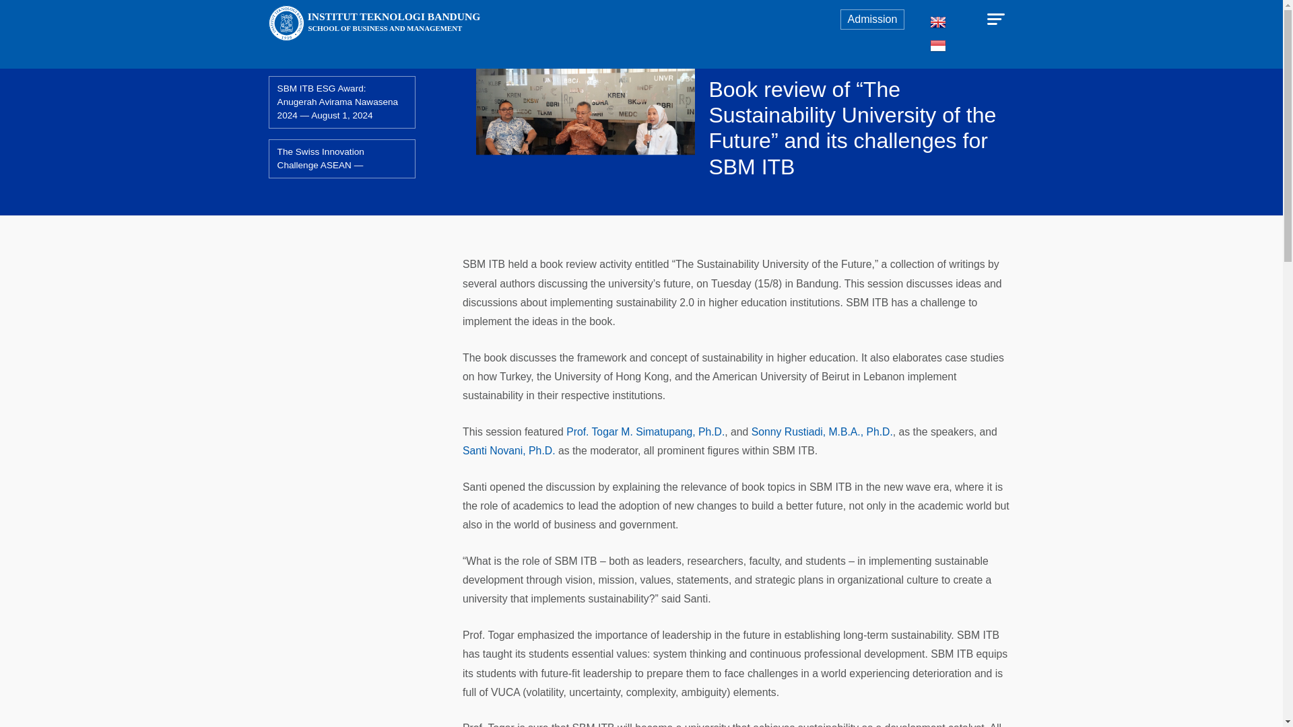 The width and height of the screenshot is (1293, 727). Describe the element at coordinates (644, 431) in the screenshot. I see `Prof. Togar M. Simatupang, Ph.D.` at that location.